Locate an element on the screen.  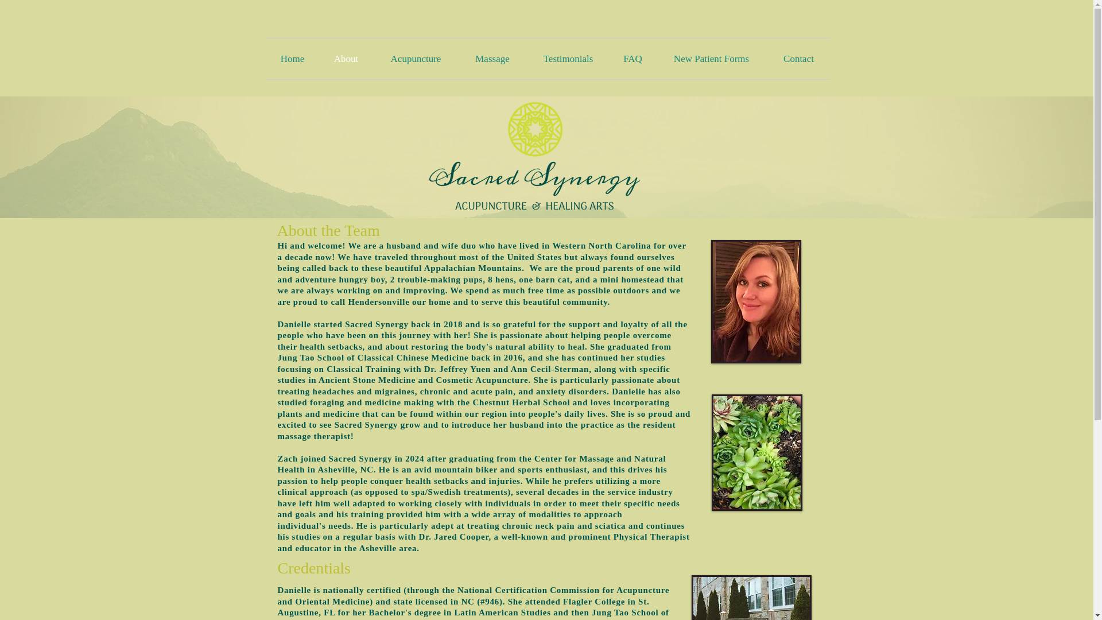
Testimonials is located at coordinates (568, 59).